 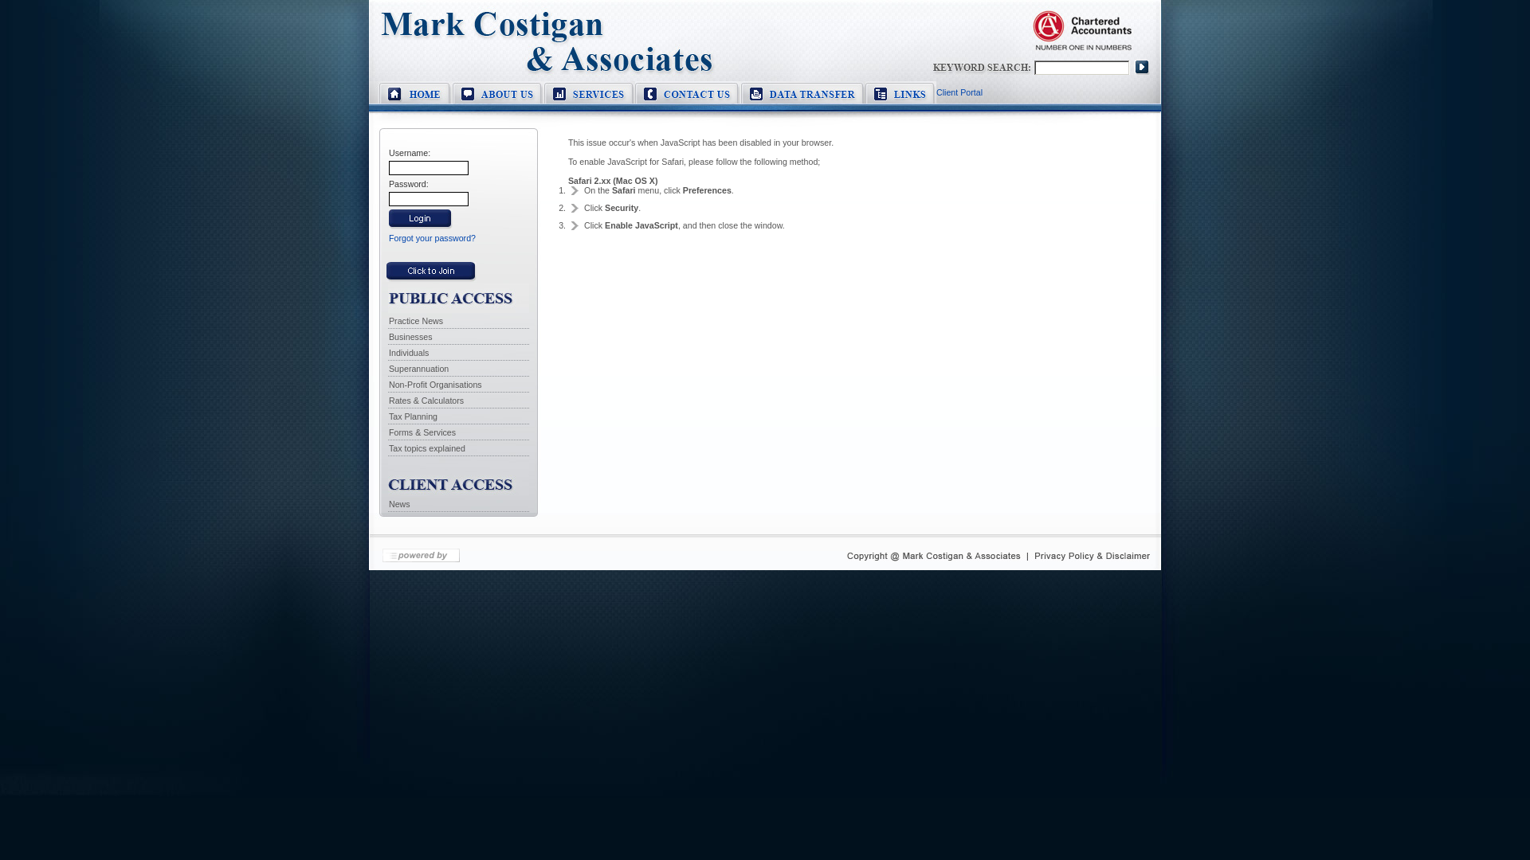 I want to click on Forgot your password?, so click(x=432, y=238).